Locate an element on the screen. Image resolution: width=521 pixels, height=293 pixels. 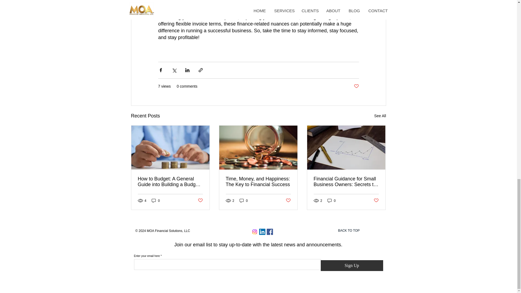
See All is located at coordinates (380, 116).